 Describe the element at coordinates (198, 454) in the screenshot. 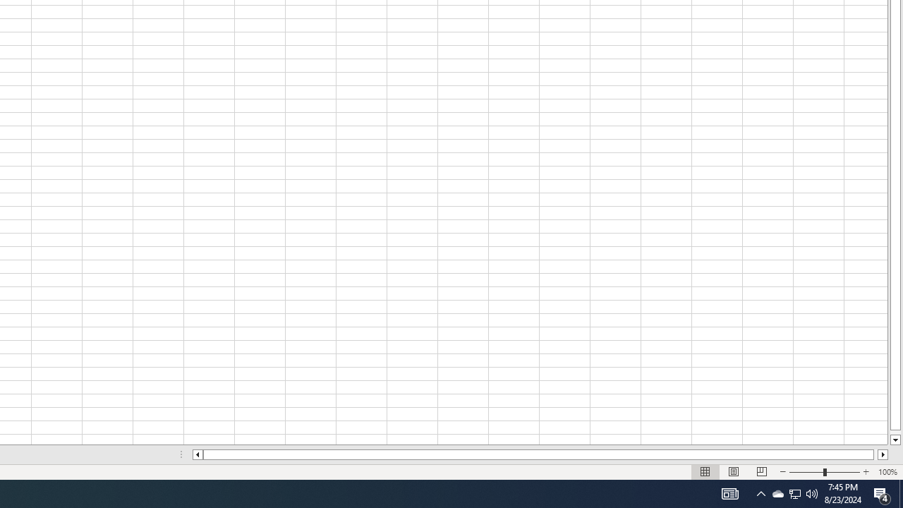

I see `Column left` at that location.